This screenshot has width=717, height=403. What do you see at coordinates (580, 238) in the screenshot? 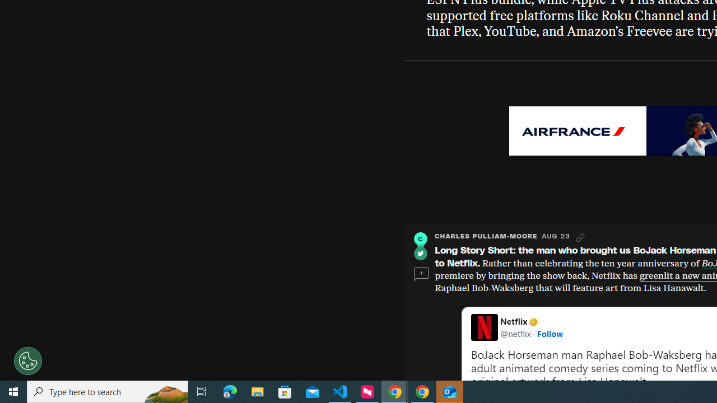
I see `Copy link` at bounding box center [580, 238].